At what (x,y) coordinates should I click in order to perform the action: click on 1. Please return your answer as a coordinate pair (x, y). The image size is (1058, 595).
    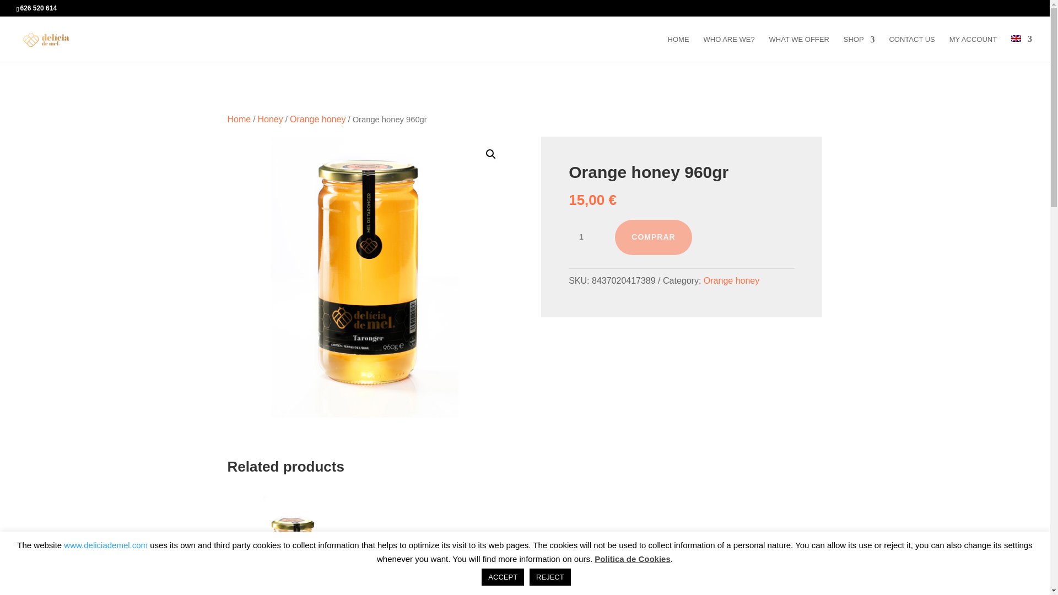
    Looking at the image, I should click on (585, 237).